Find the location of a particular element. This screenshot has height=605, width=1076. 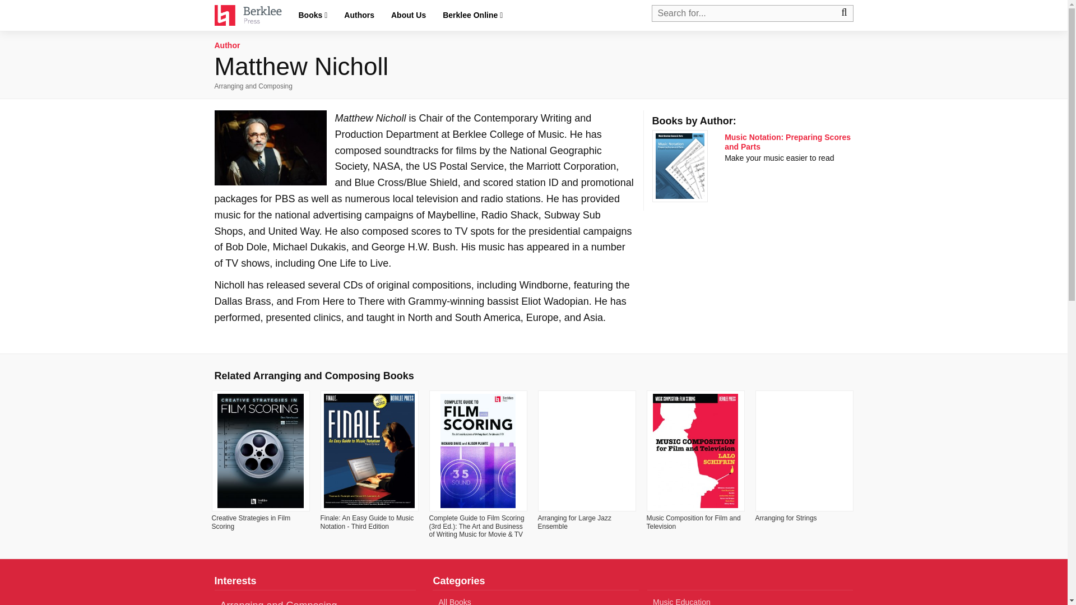

Music Composition for Film and Television is located at coordinates (694, 522).